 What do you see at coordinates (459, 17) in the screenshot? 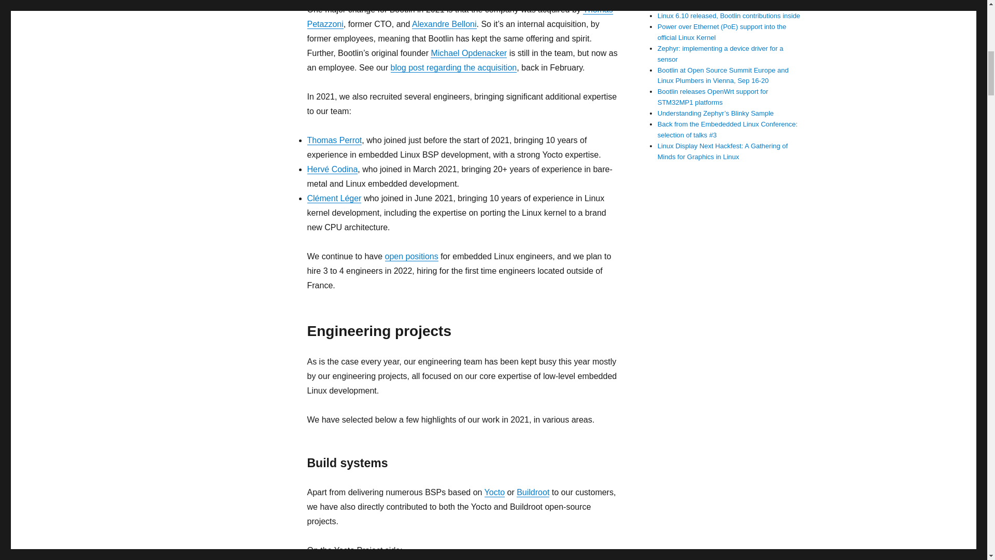
I see `Thomas Petazzoni` at bounding box center [459, 17].